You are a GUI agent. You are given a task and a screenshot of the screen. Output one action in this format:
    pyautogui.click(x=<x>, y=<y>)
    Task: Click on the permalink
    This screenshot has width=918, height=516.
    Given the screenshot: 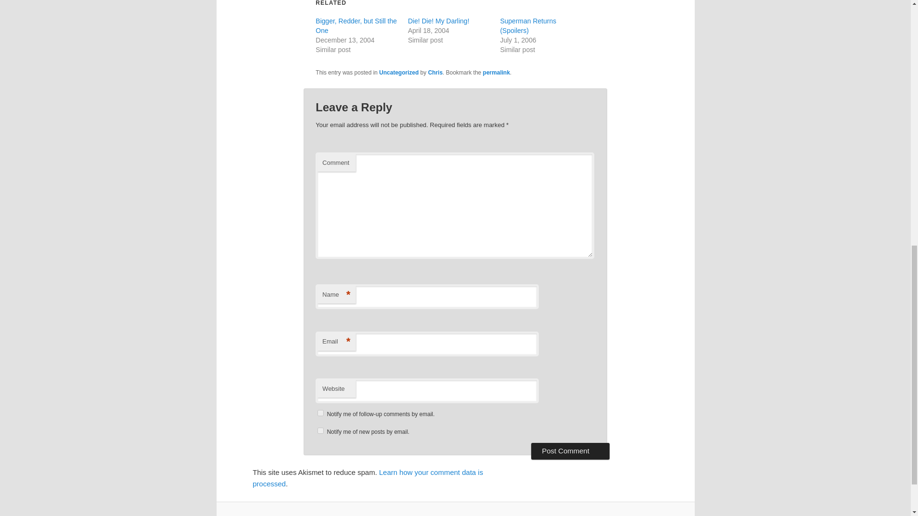 What is the action you would take?
    pyautogui.click(x=496, y=72)
    